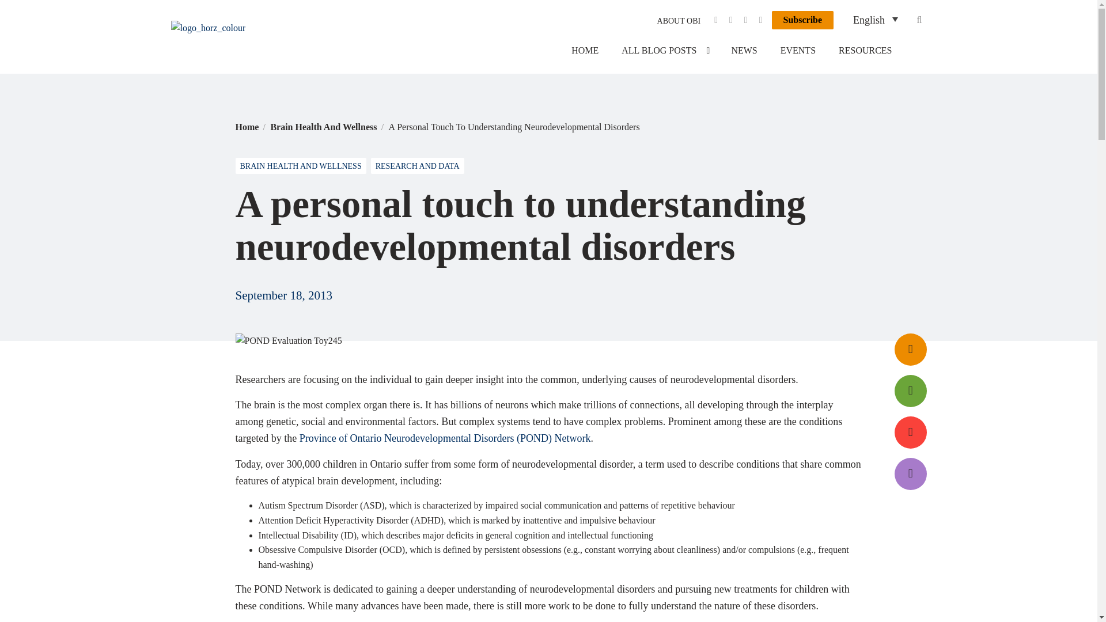 Image resolution: width=1106 pixels, height=622 pixels. Describe the element at coordinates (875, 21) in the screenshot. I see `English` at that location.